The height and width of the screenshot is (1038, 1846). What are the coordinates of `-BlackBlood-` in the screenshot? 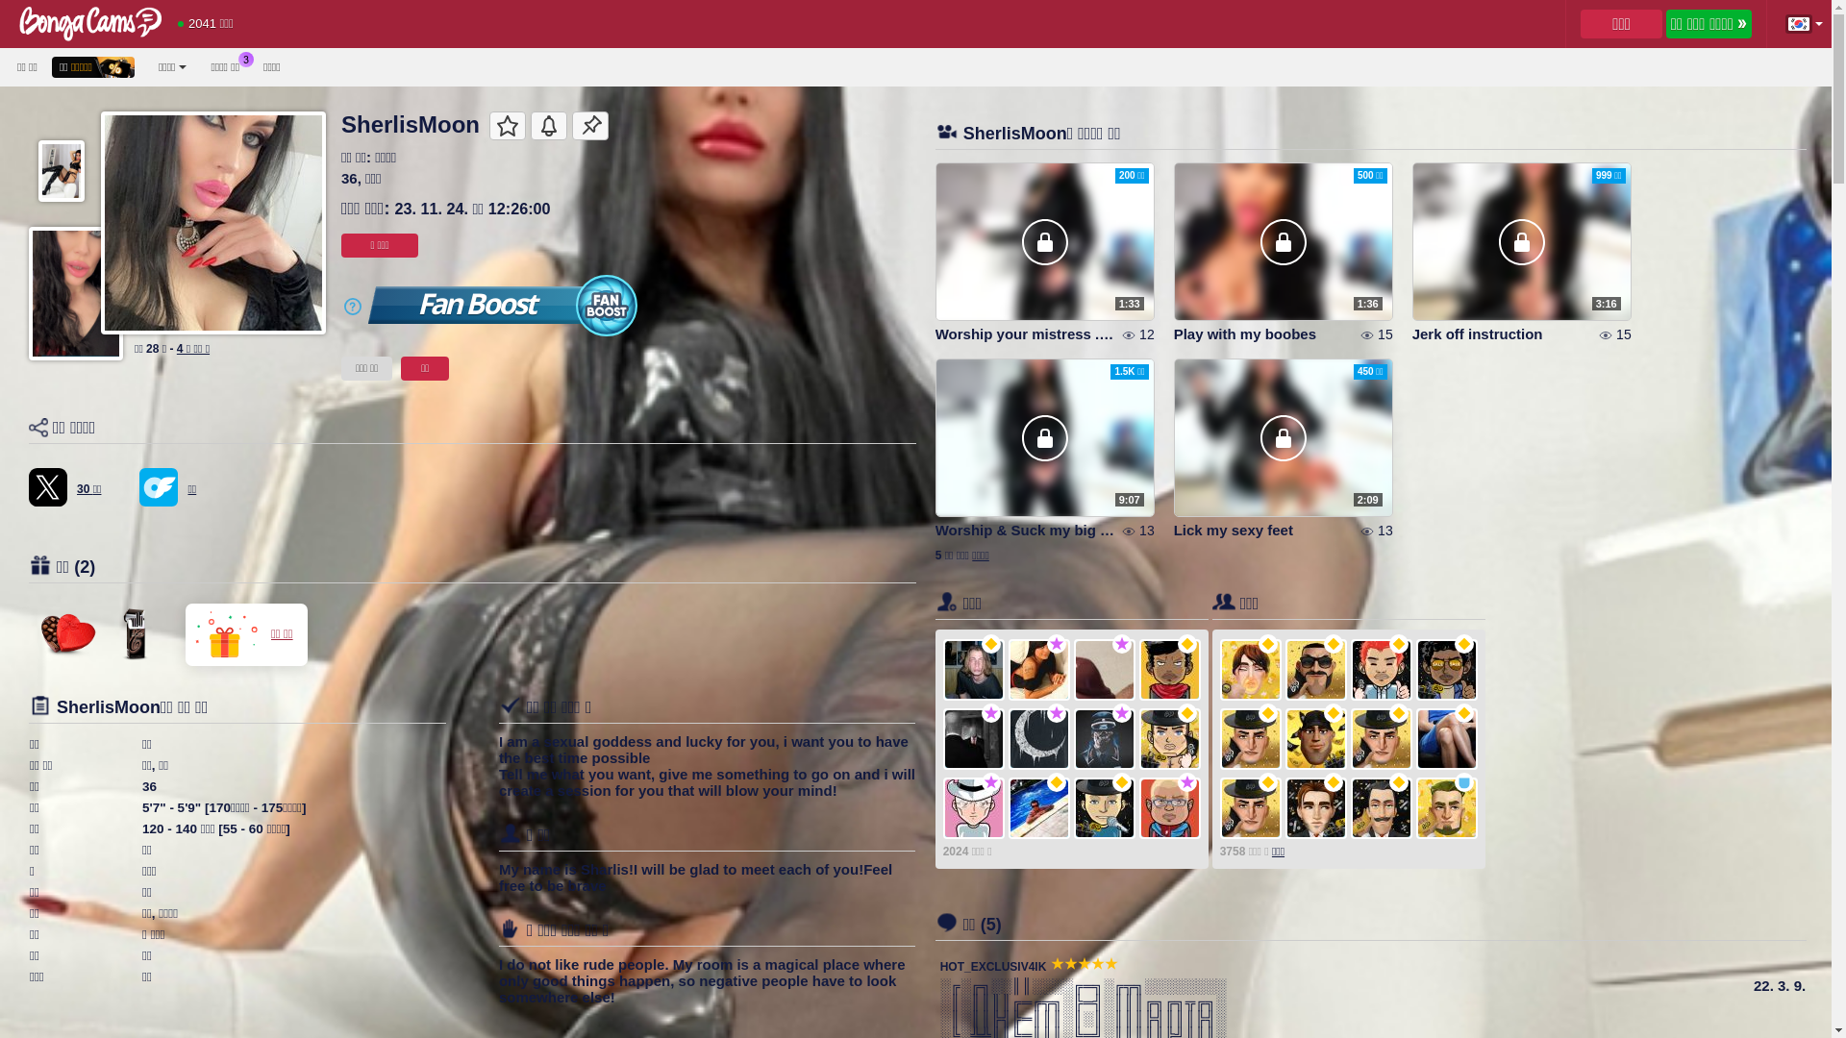 It's located at (1039, 739).